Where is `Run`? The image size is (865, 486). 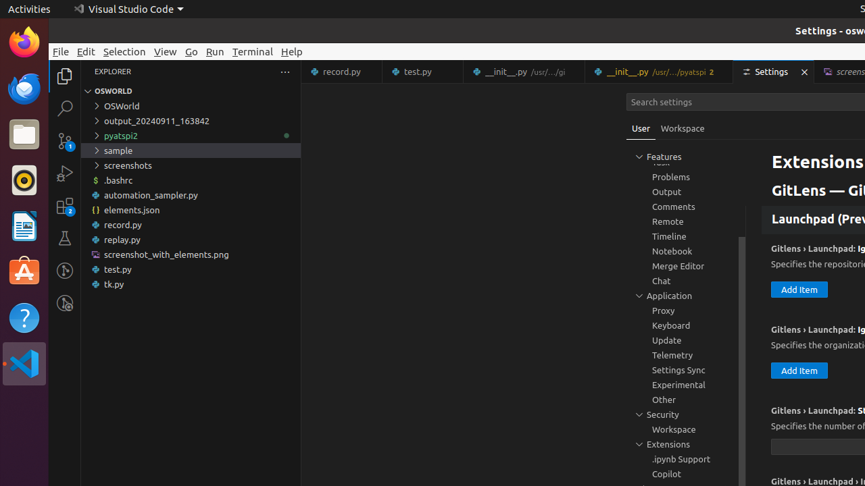 Run is located at coordinates (215, 51).